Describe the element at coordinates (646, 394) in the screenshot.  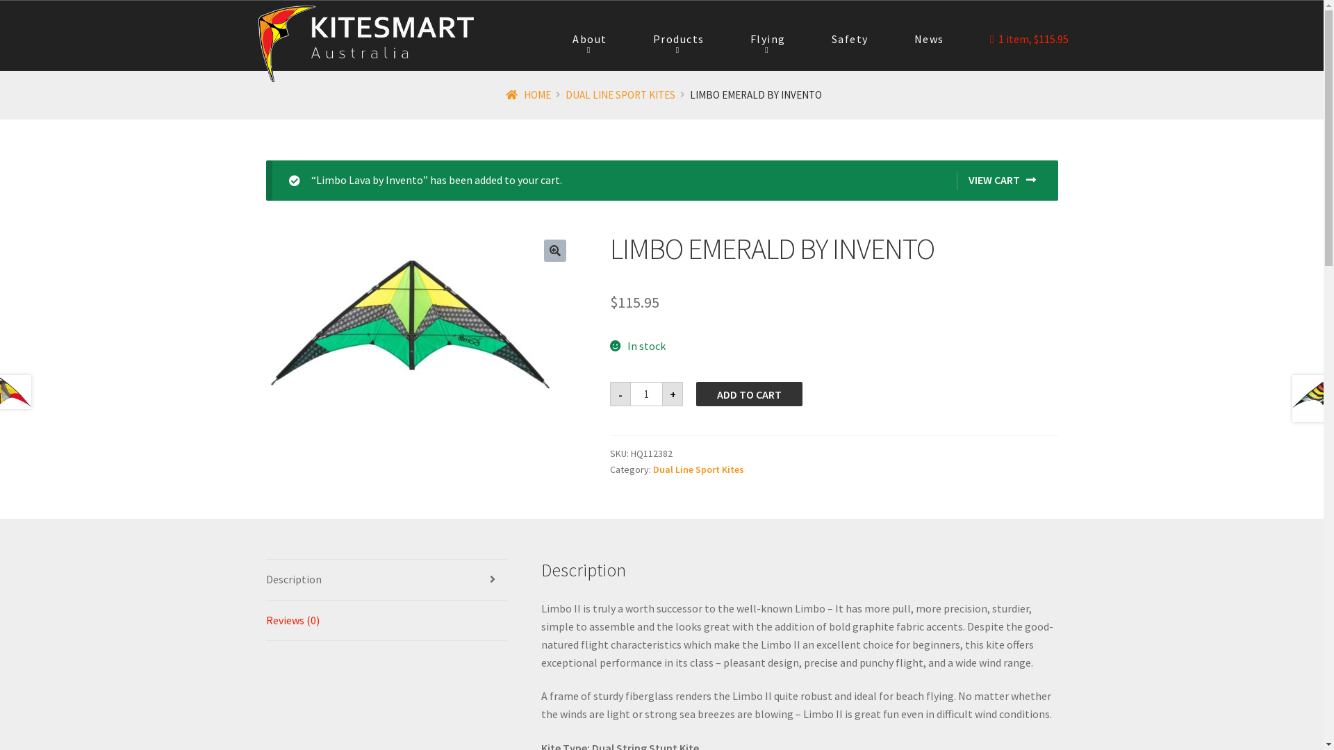
I see `Qty` at that location.